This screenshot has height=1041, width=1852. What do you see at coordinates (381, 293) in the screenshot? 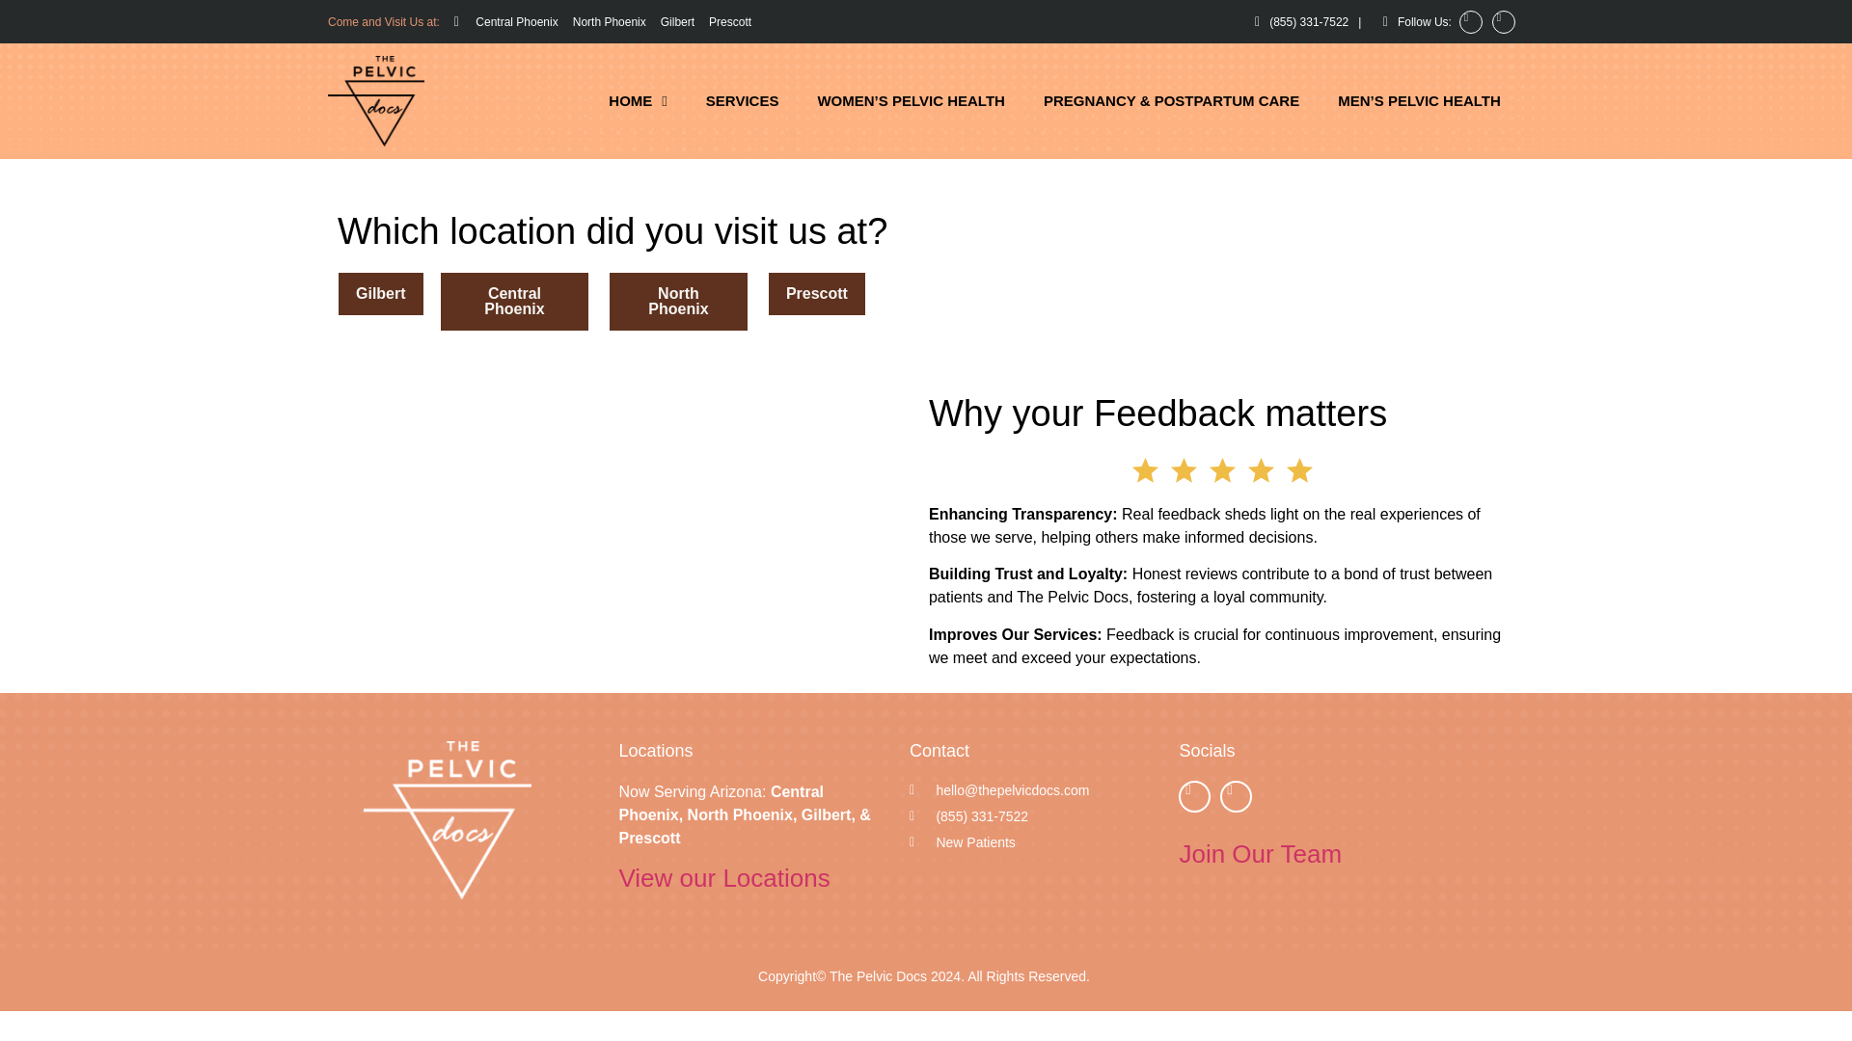
I see `Gilbert` at bounding box center [381, 293].